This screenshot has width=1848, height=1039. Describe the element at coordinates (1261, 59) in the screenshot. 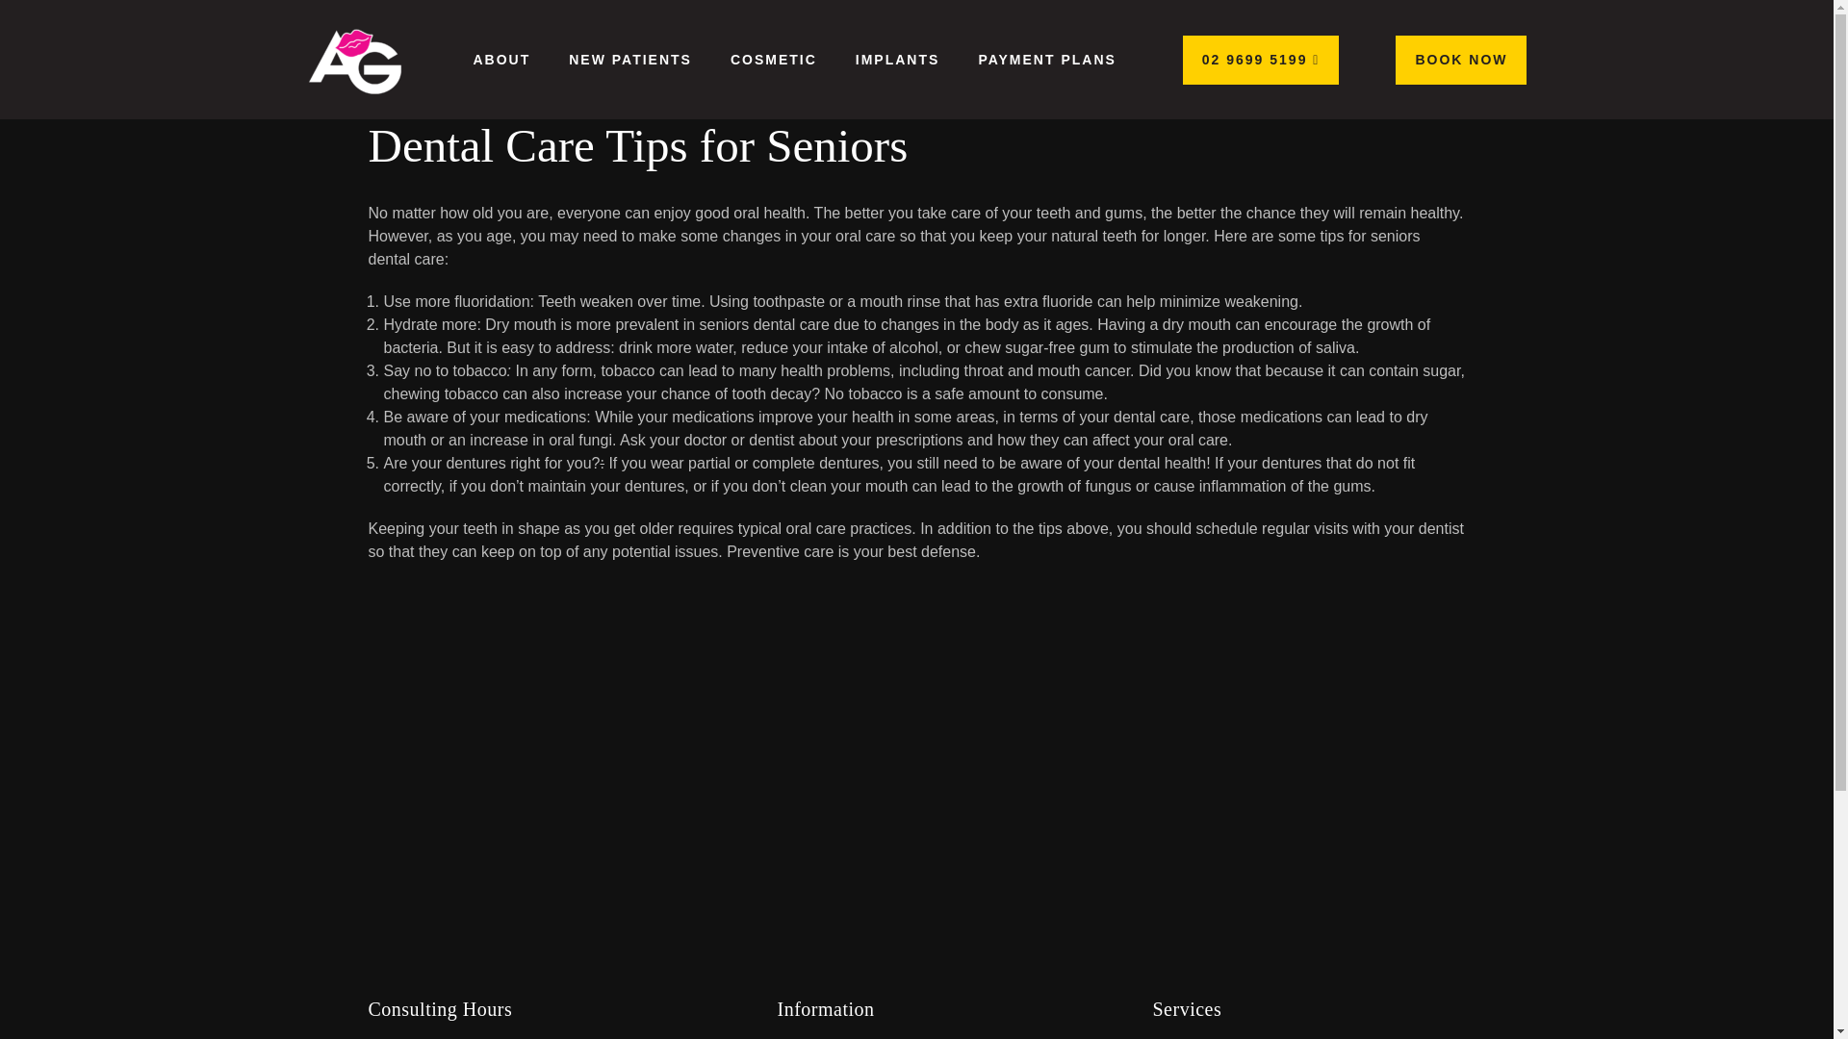

I see `02 9699 5199` at that location.